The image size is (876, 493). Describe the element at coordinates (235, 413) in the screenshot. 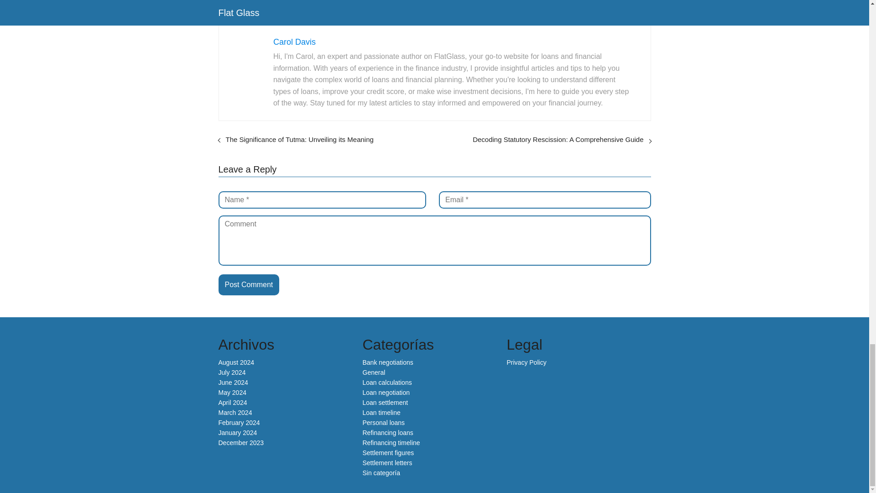

I see `March 2024` at that location.